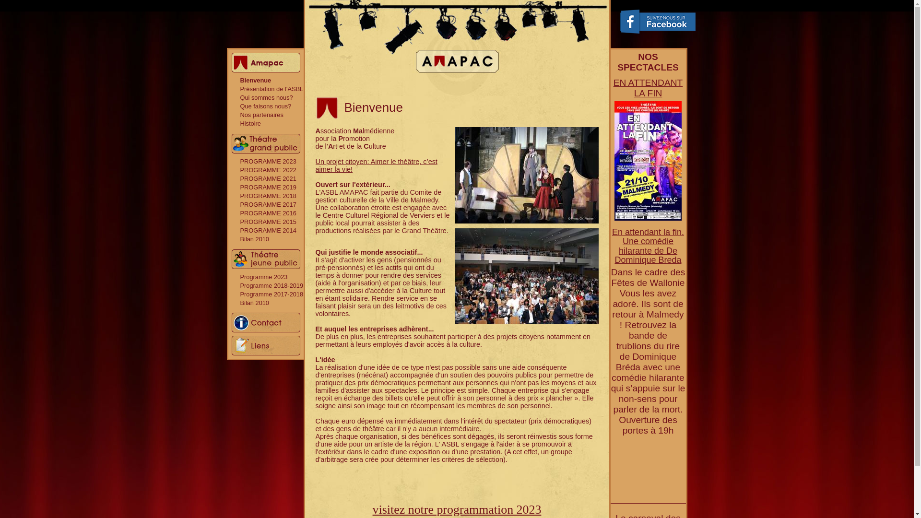 This screenshot has height=518, width=921. What do you see at coordinates (254, 303) in the screenshot?
I see `Bilan 2010` at bounding box center [254, 303].